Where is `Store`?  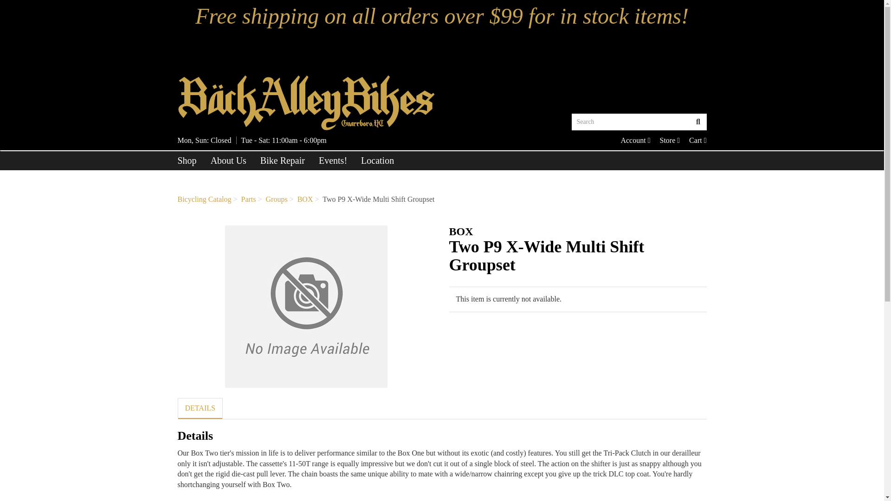 Store is located at coordinates (631, 122).